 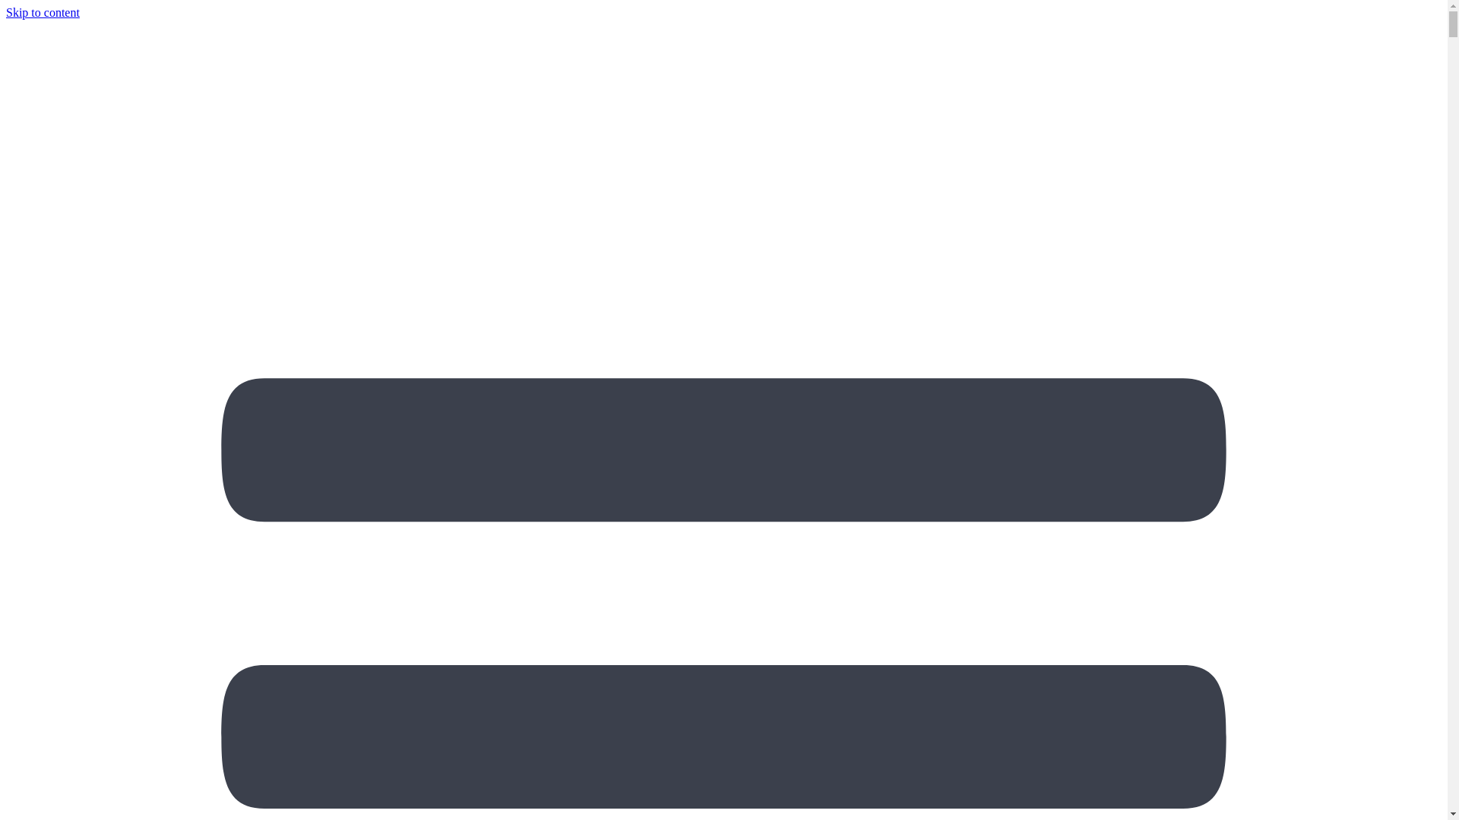 What do you see at coordinates (43, 12) in the screenshot?
I see `Skip to content` at bounding box center [43, 12].